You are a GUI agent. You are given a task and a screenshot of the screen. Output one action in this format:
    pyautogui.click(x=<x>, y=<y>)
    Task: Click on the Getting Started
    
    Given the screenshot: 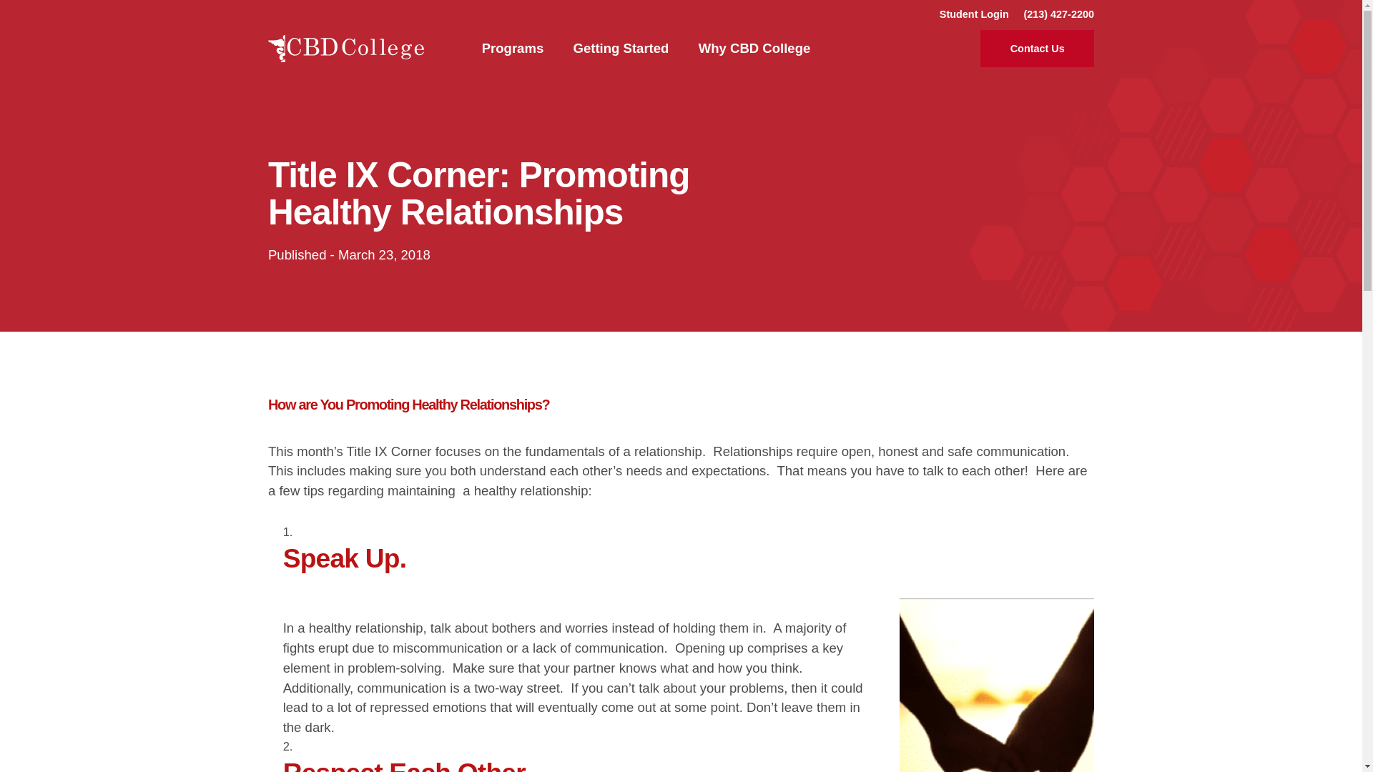 What is the action you would take?
    pyautogui.click(x=621, y=48)
    